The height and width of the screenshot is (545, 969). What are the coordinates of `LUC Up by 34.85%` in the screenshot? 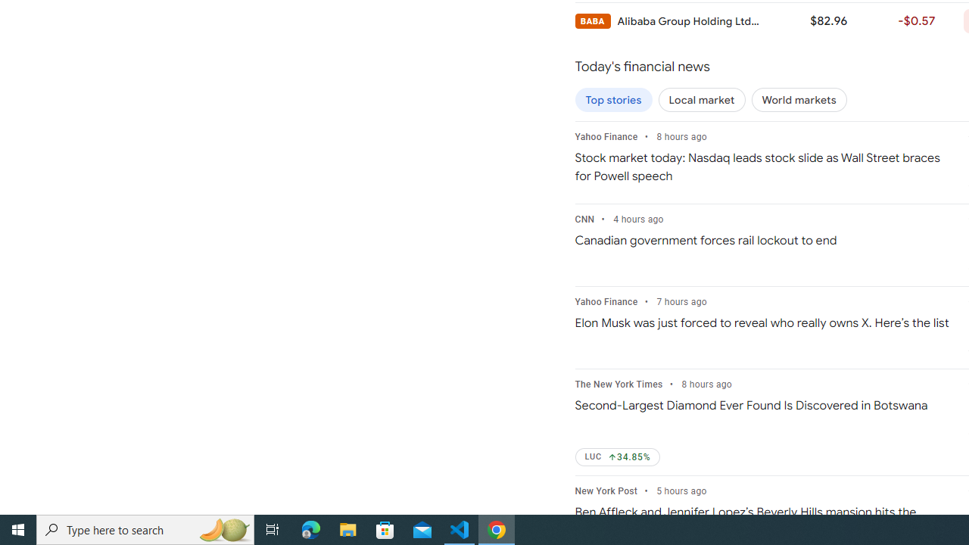 It's located at (618, 457).